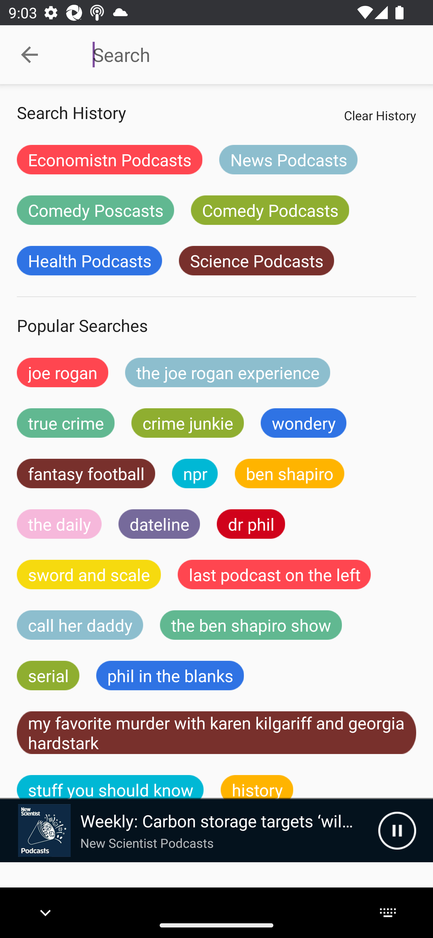 The width and height of the screenshot is (433, 938). Describe the element at coordinates (270, 210) in the screenshot. I see `Comedy Podcasts` at that location.